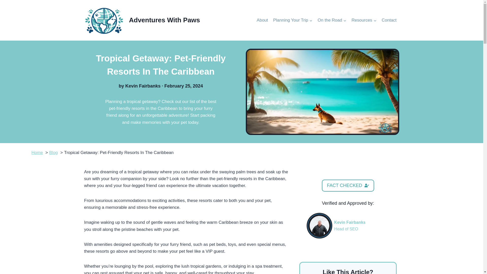 This screenshot has width=487, height=274. Describe the element at coordinates (293, 20) in the screenshot. I see `Planning Your Trip` at that location.